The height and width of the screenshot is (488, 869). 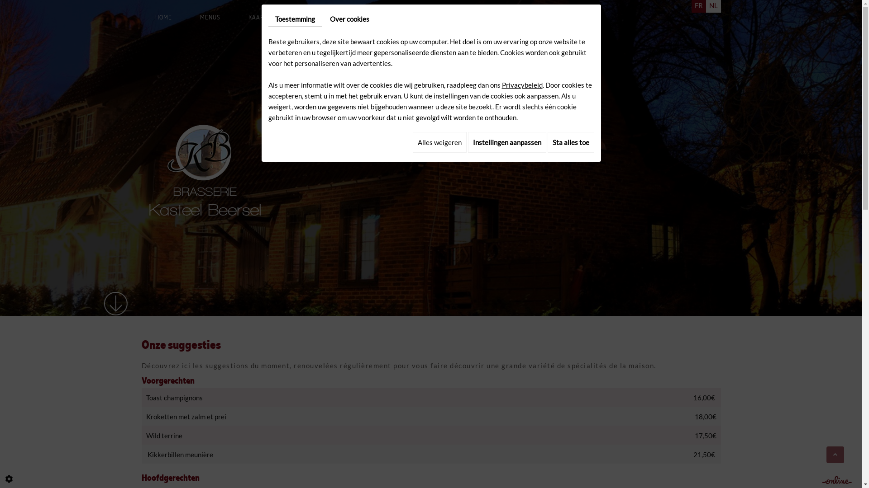 I want to click on Privacybeleid, so click(x=522, y=85).